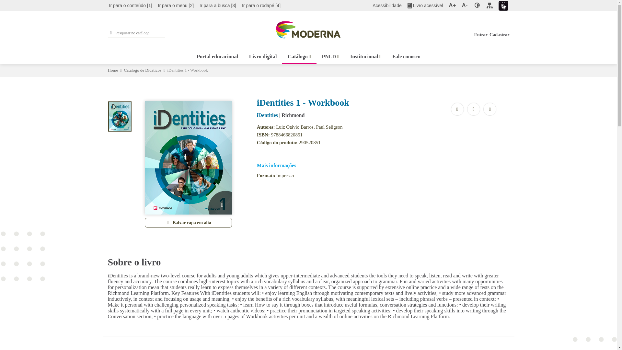 The image size is (622, 350). Describe the element at coordinates (263, 56) in the screenshot. I see `Livro digital` at that location.